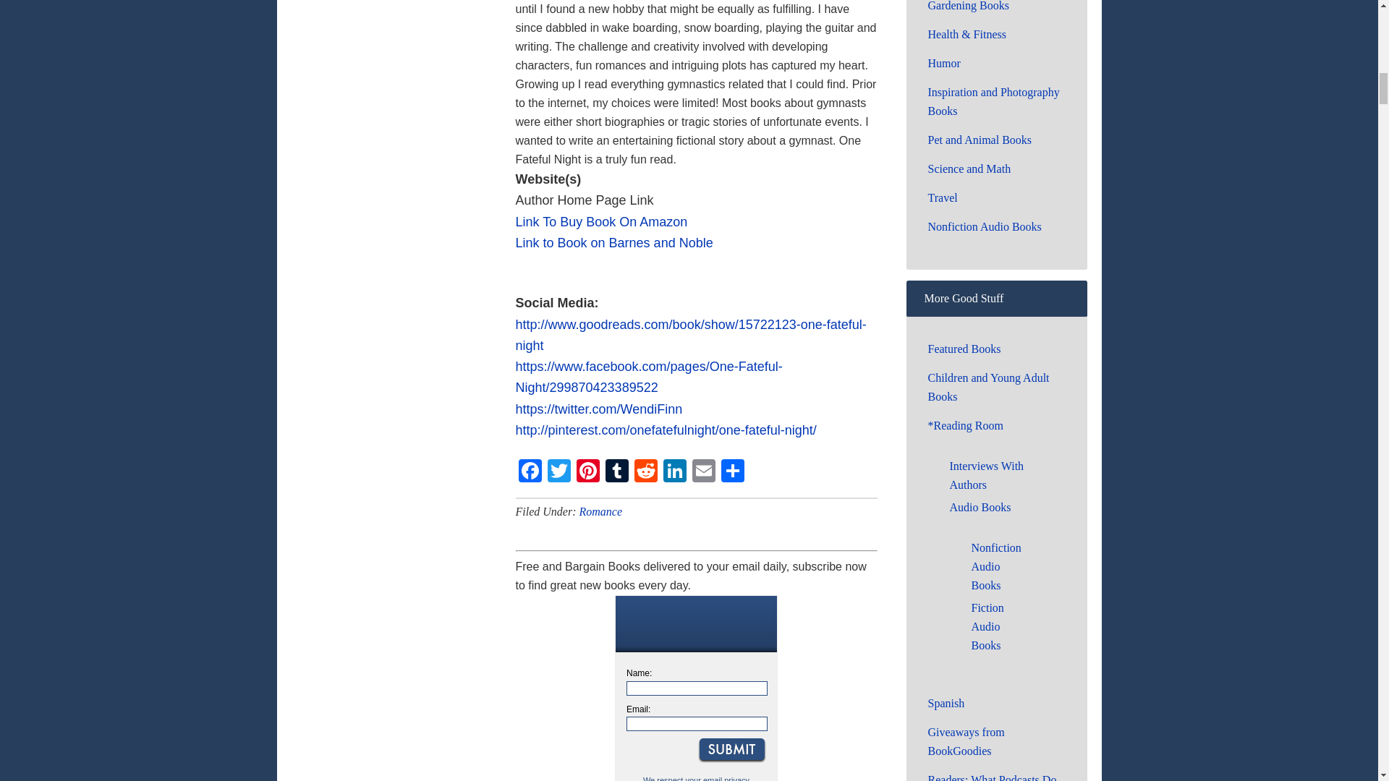 The height and width of the screenshot is (781, 1389). Describe the element at coordinates (613, 243) in the screenshot. I see `Link to Book on Barnes and Noble` at that location.